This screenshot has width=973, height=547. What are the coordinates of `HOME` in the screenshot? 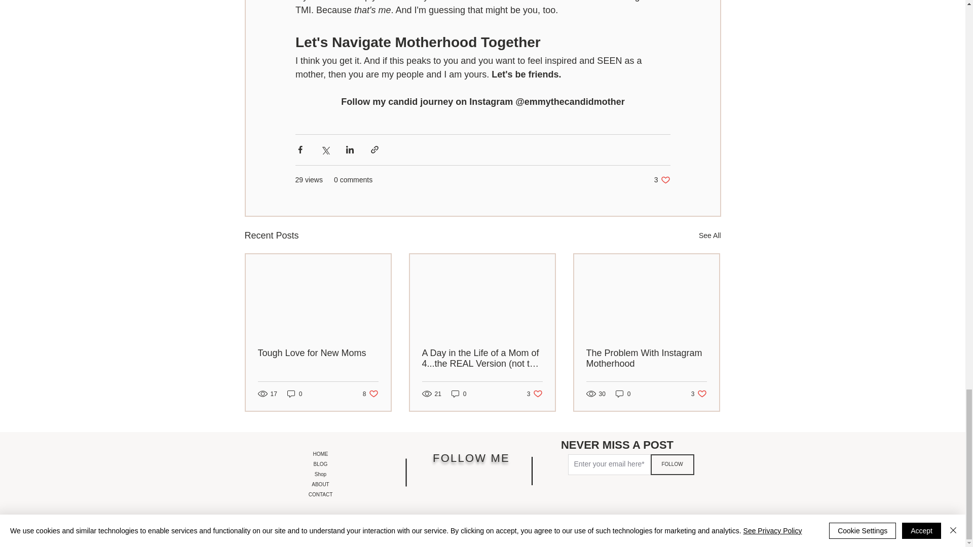 It's located at (646, 359).